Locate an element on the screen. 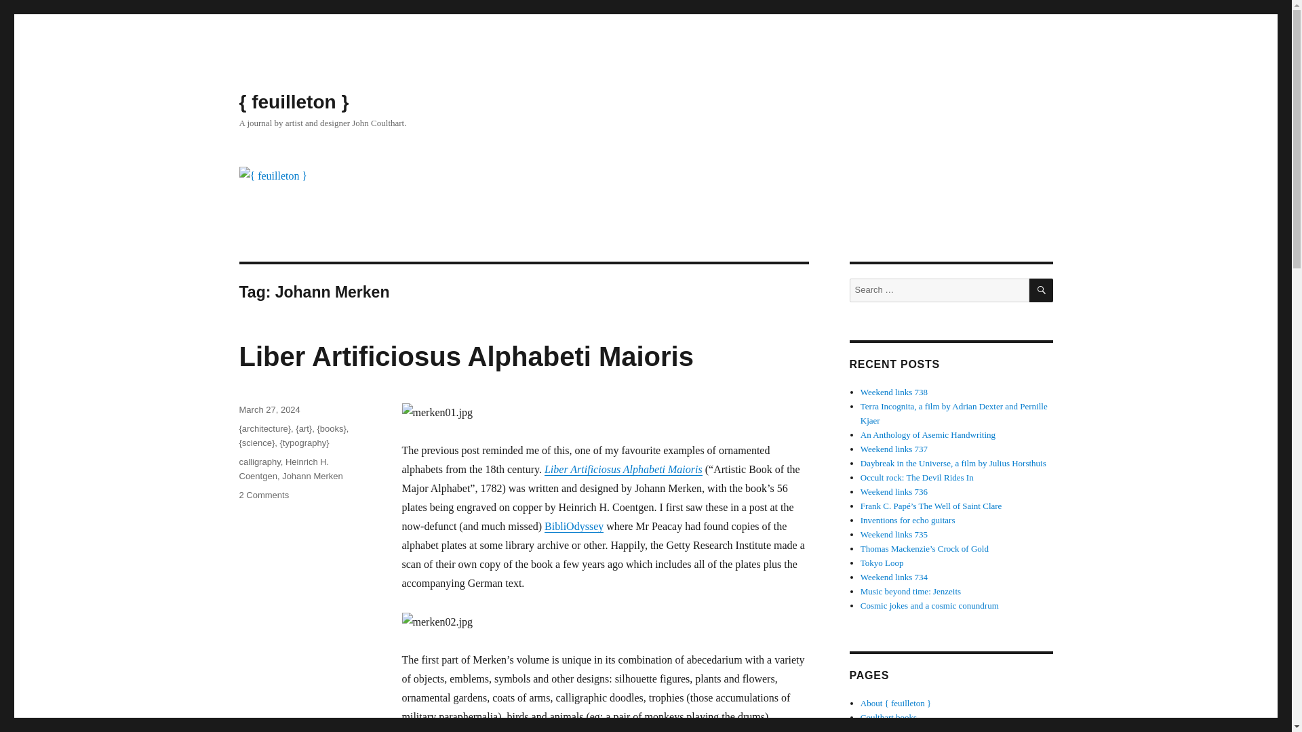  Weekend links 735 is located at coordinates (894, 534).